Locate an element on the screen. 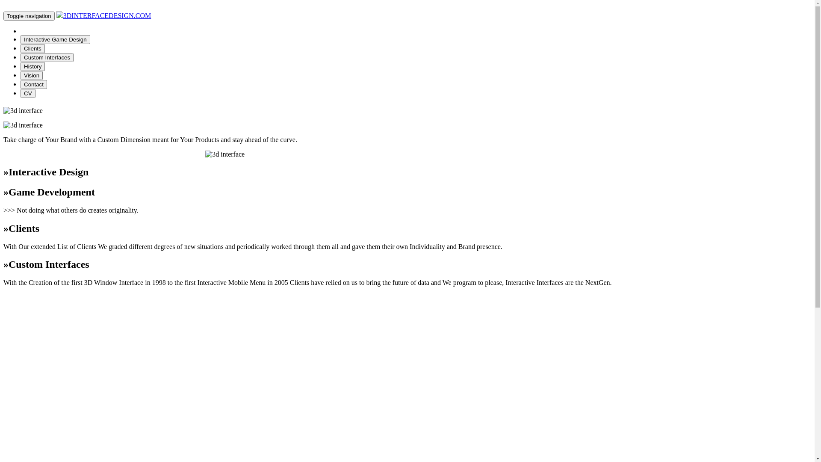 The image size is (821, 462). CV is located at coordinates (28, 93).